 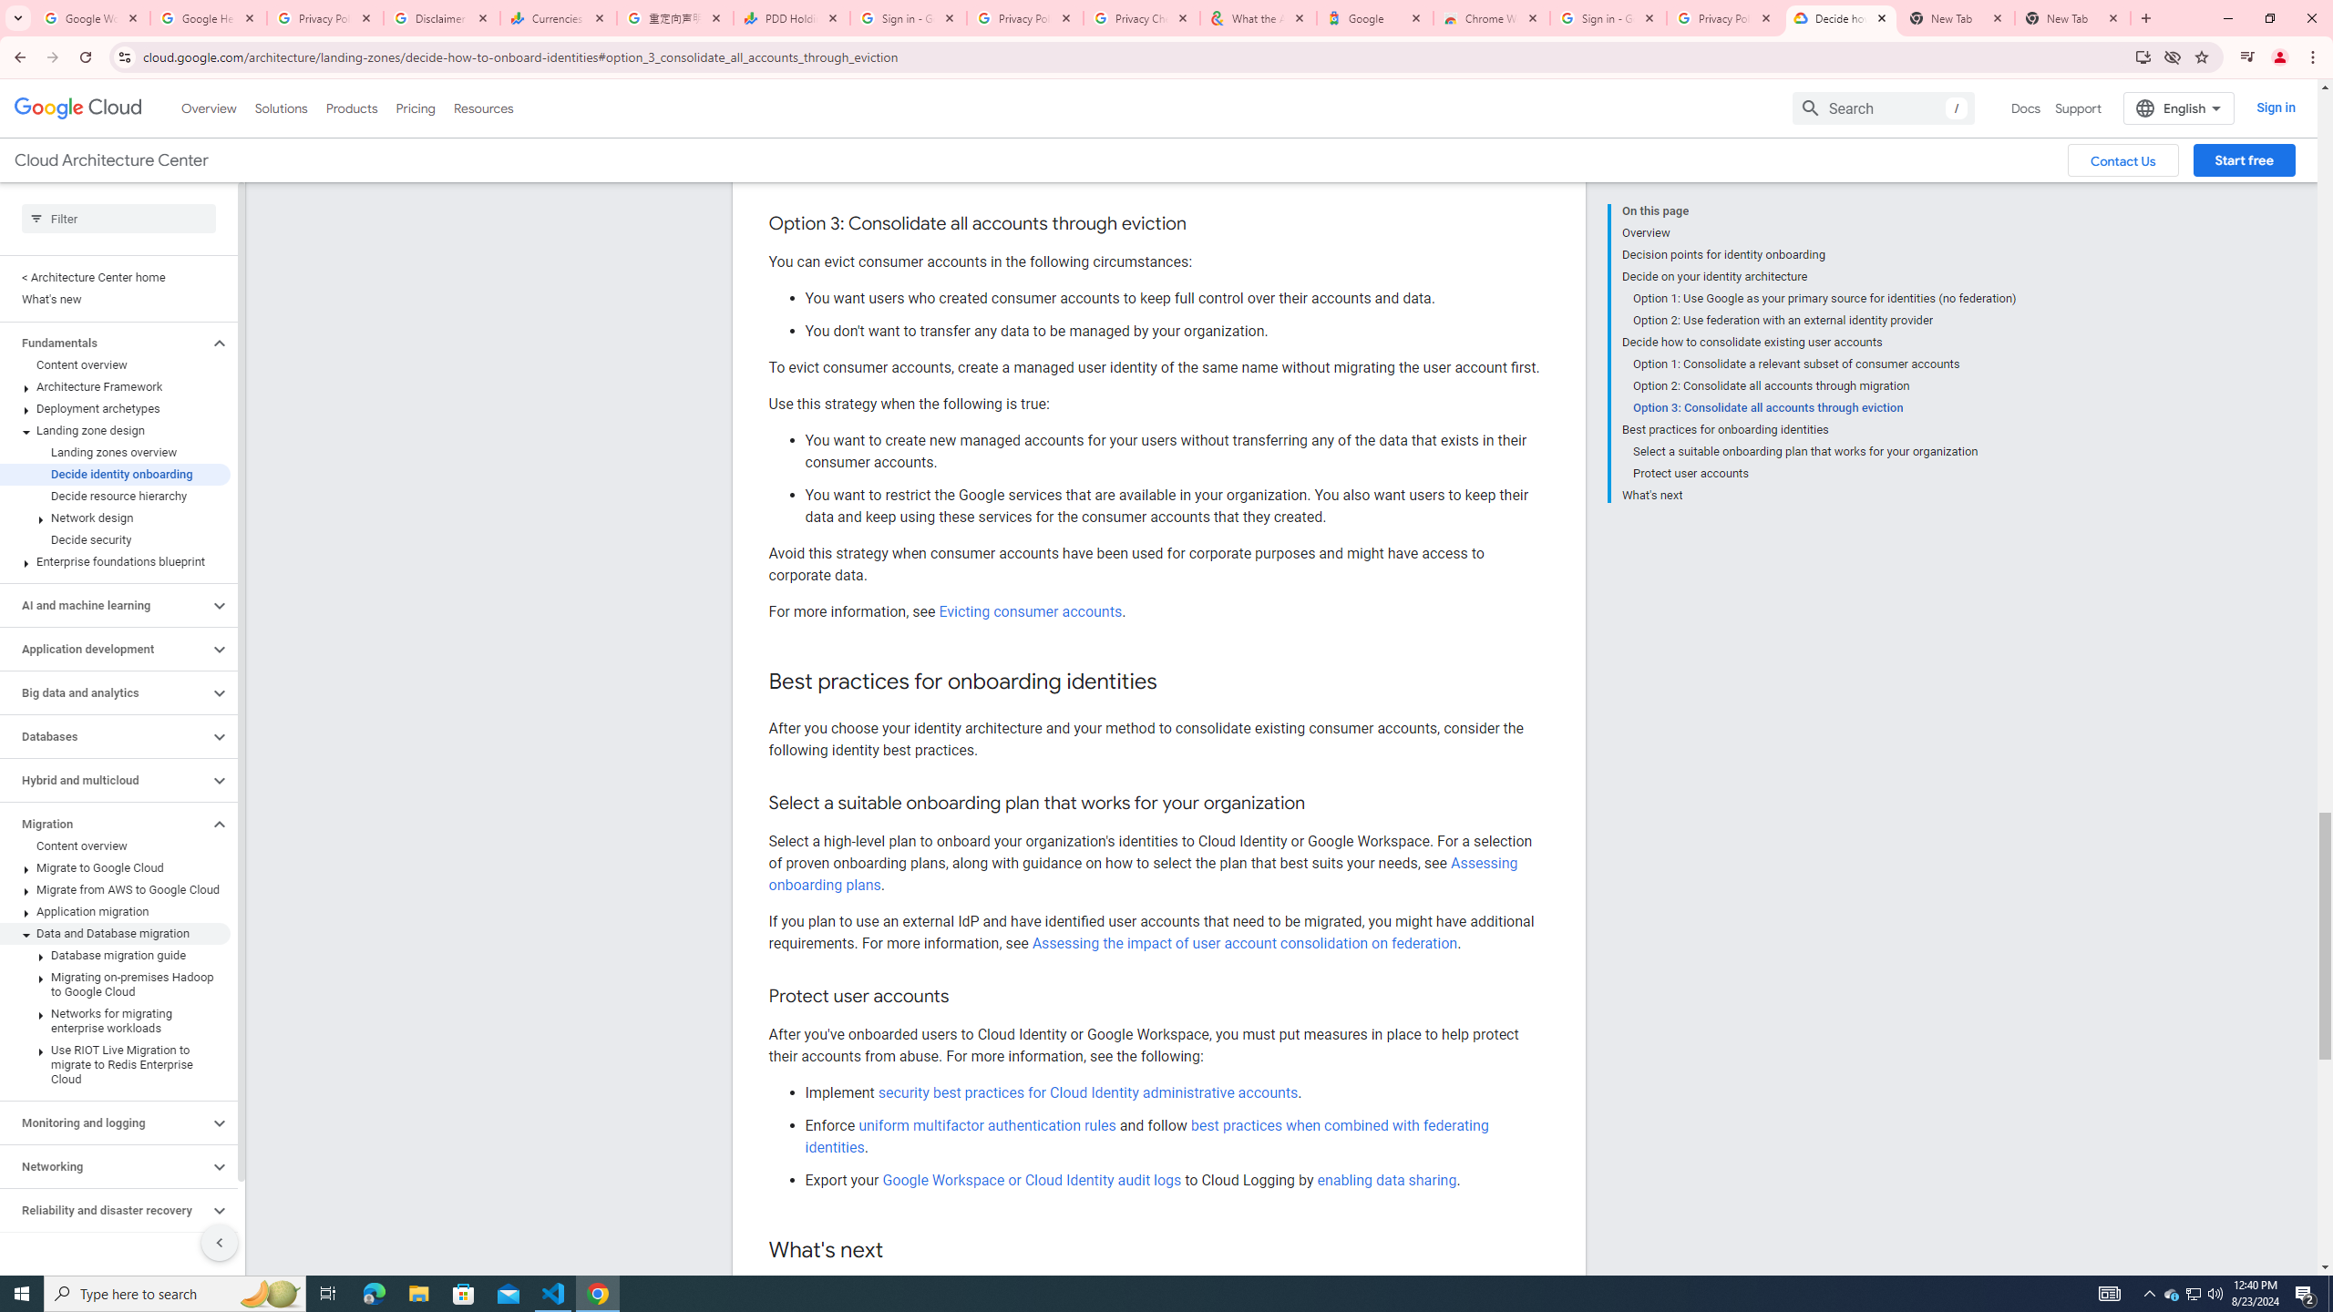 What do you see at coordinates (2173, 56) in the screenshot?
I see `Third-party cookies blocked` at bounding box center [2173, 56].